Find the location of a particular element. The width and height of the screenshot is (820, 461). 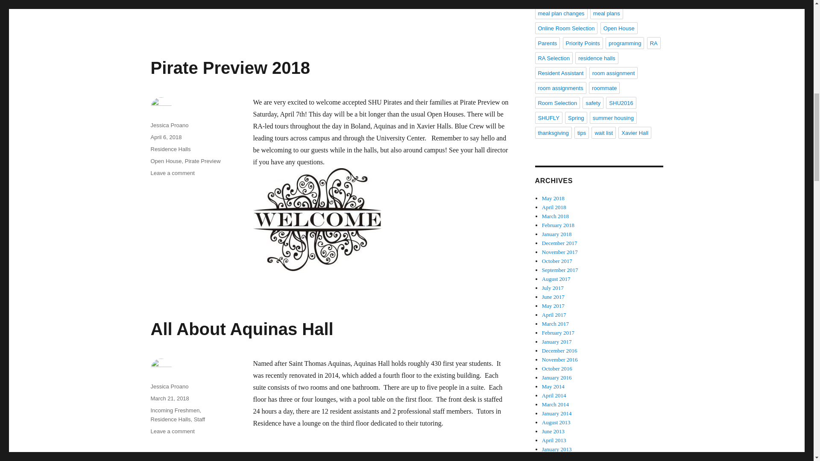

All About Aquinas Hall is located at coordinates (170, 149).